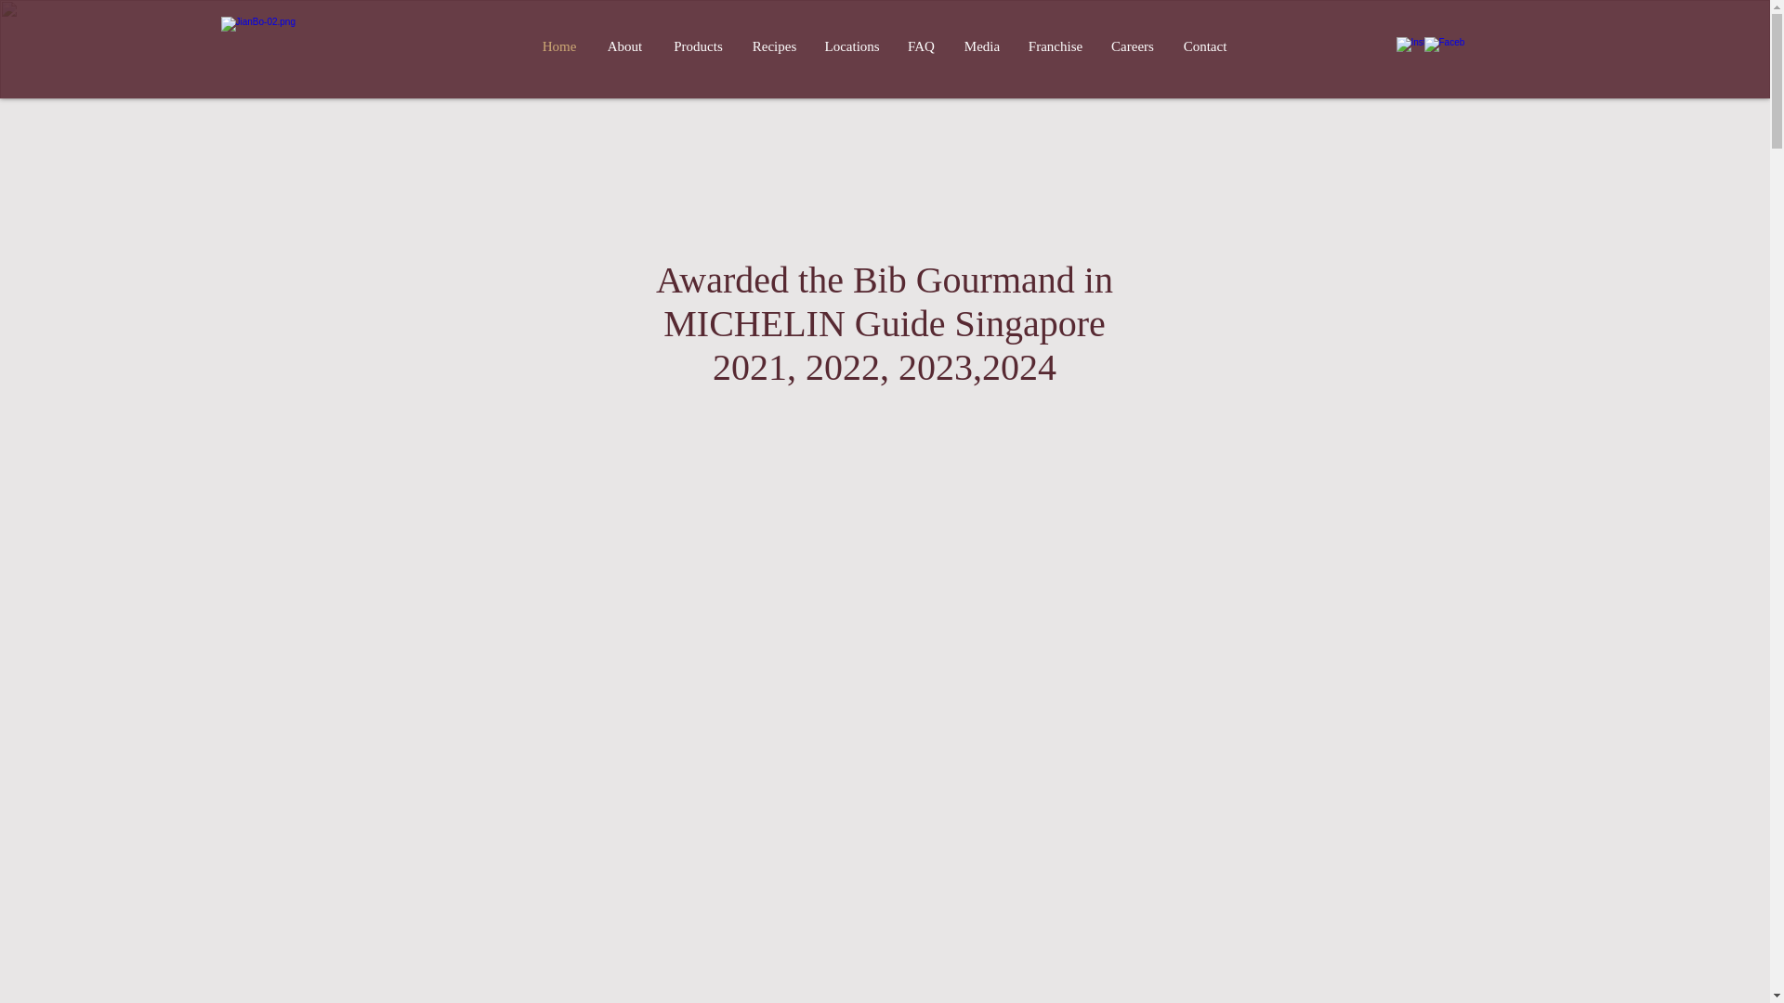  What do you see at coordinates (1132, 46) in the screenshot?
I see `Careers` at bounding box center [1132, 46].